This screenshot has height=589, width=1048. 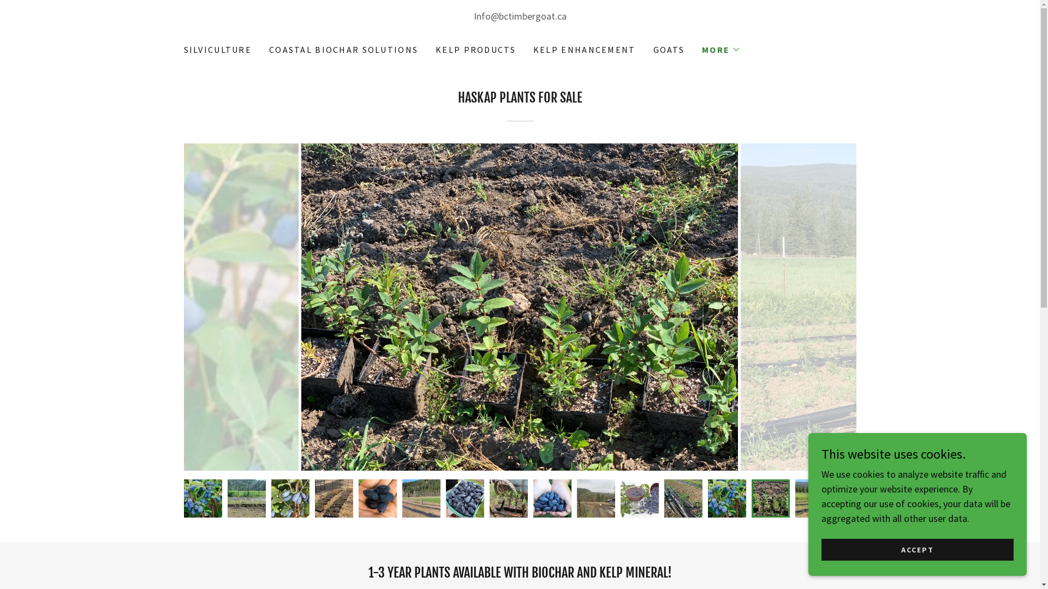 I want to click on SILVICULTURE, so click(x=217, y=50).